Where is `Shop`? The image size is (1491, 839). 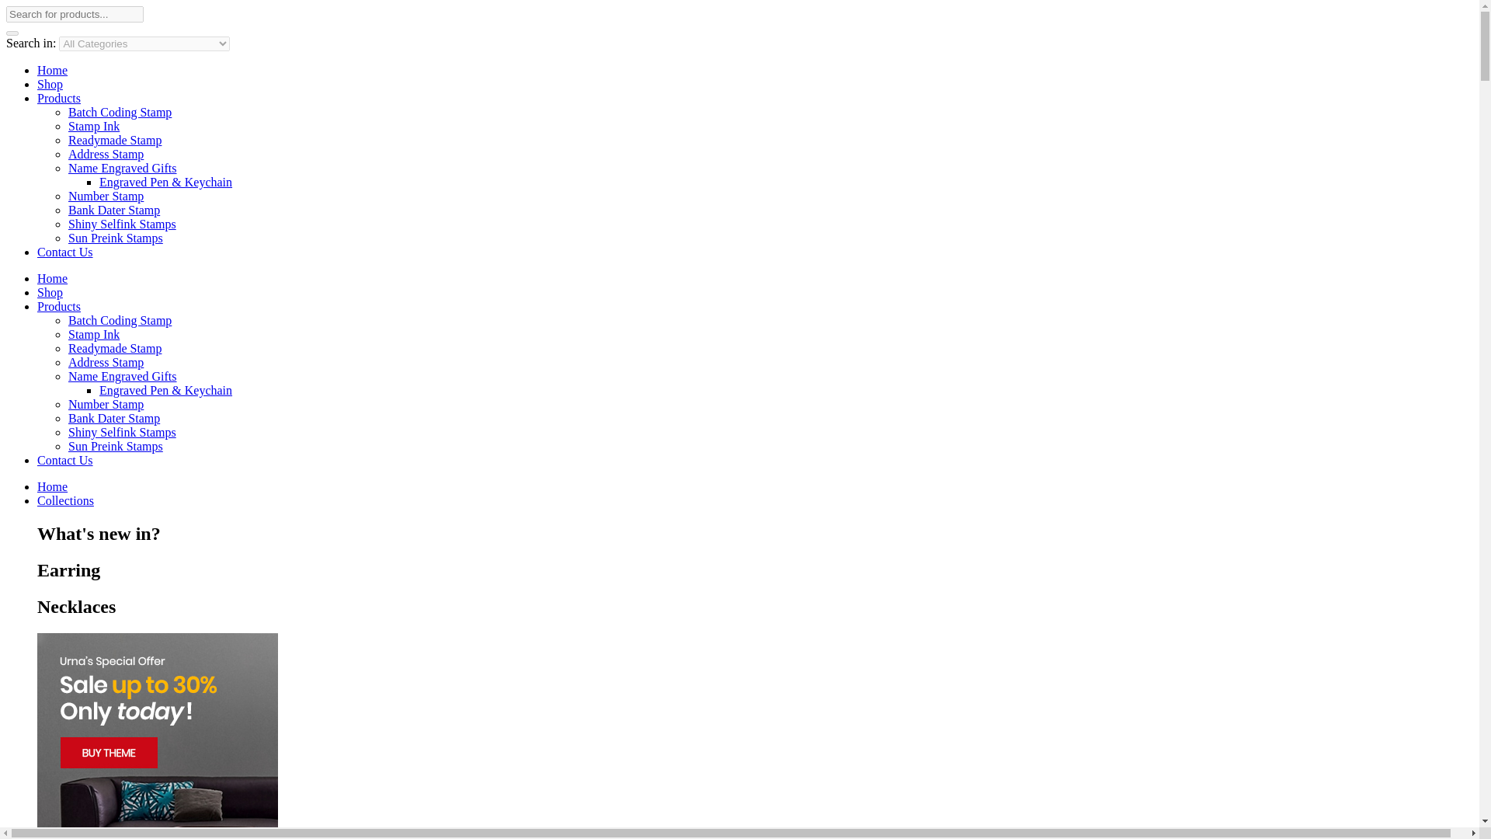 Shop is located at coordinates (50, 84).